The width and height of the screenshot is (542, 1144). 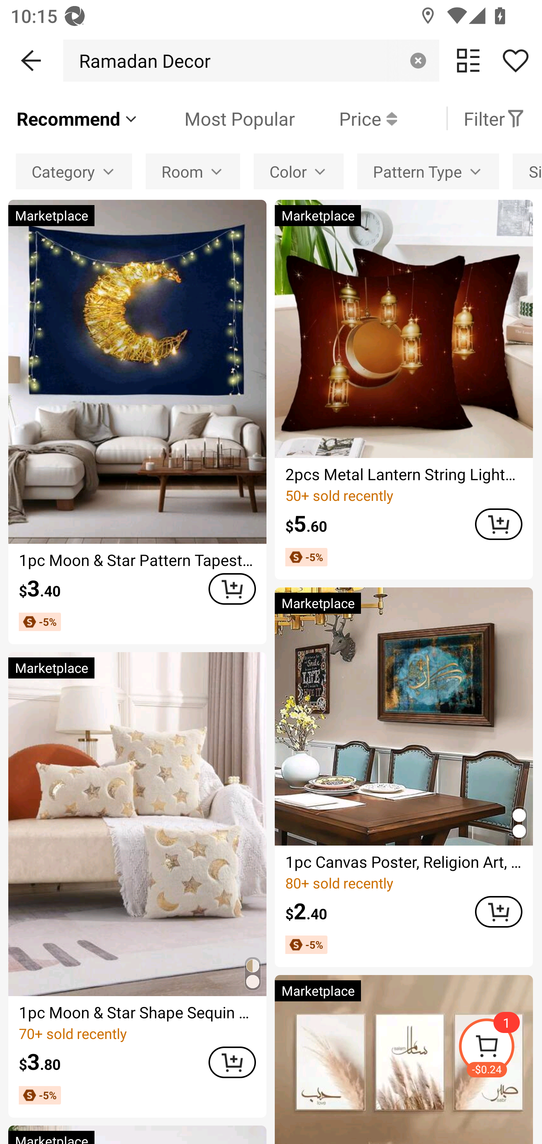 What do you see at coordinates (141, 60) in the screenshot?
I see `Ramadan Decor` at bounding box center [141, 60].